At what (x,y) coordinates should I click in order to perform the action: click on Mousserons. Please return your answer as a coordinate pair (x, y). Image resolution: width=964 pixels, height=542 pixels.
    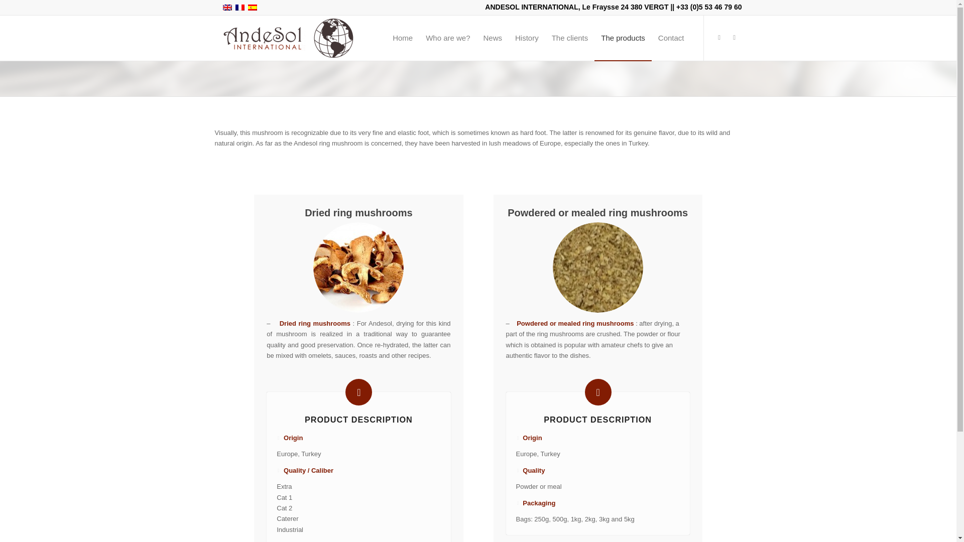
    Looking at the image, I should click on (358, 267).